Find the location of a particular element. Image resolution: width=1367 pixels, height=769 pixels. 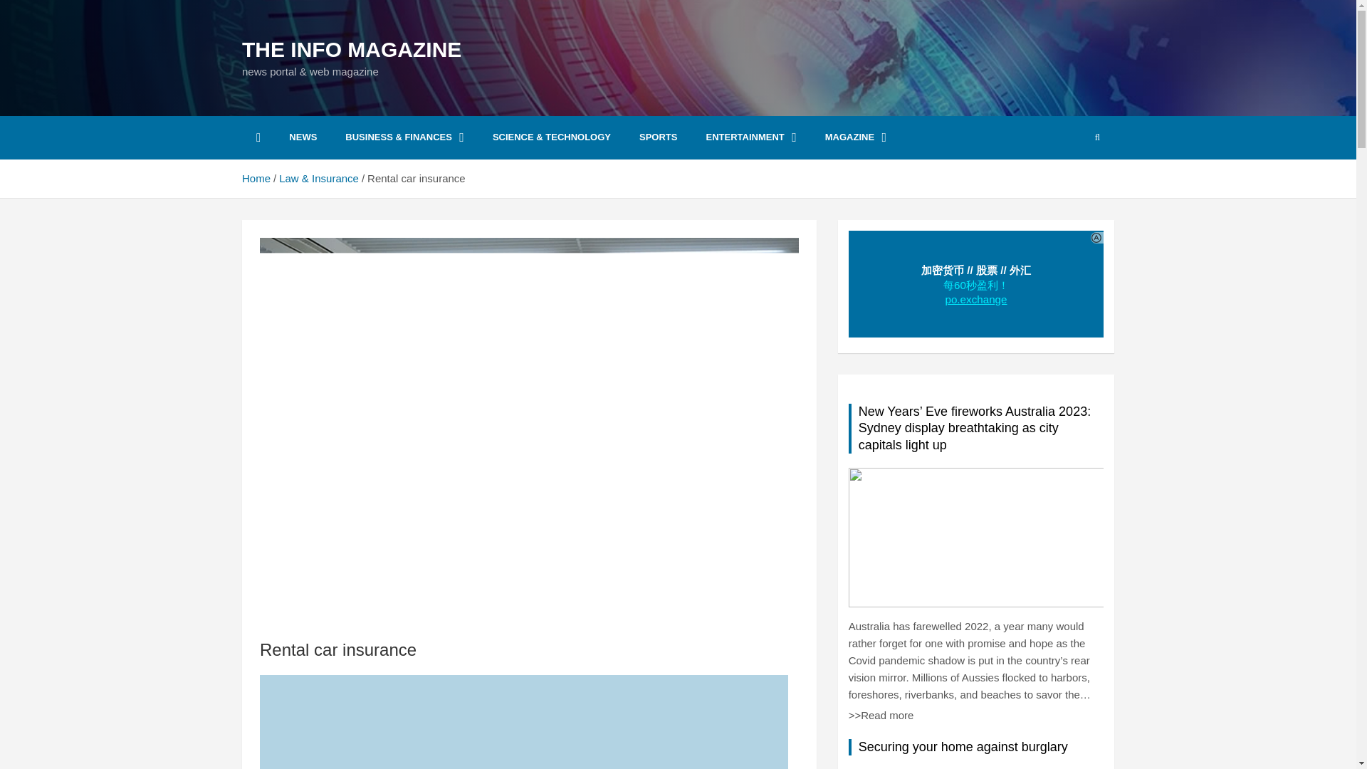

ENTERTAINMENT is located at coordinates (750, 137).